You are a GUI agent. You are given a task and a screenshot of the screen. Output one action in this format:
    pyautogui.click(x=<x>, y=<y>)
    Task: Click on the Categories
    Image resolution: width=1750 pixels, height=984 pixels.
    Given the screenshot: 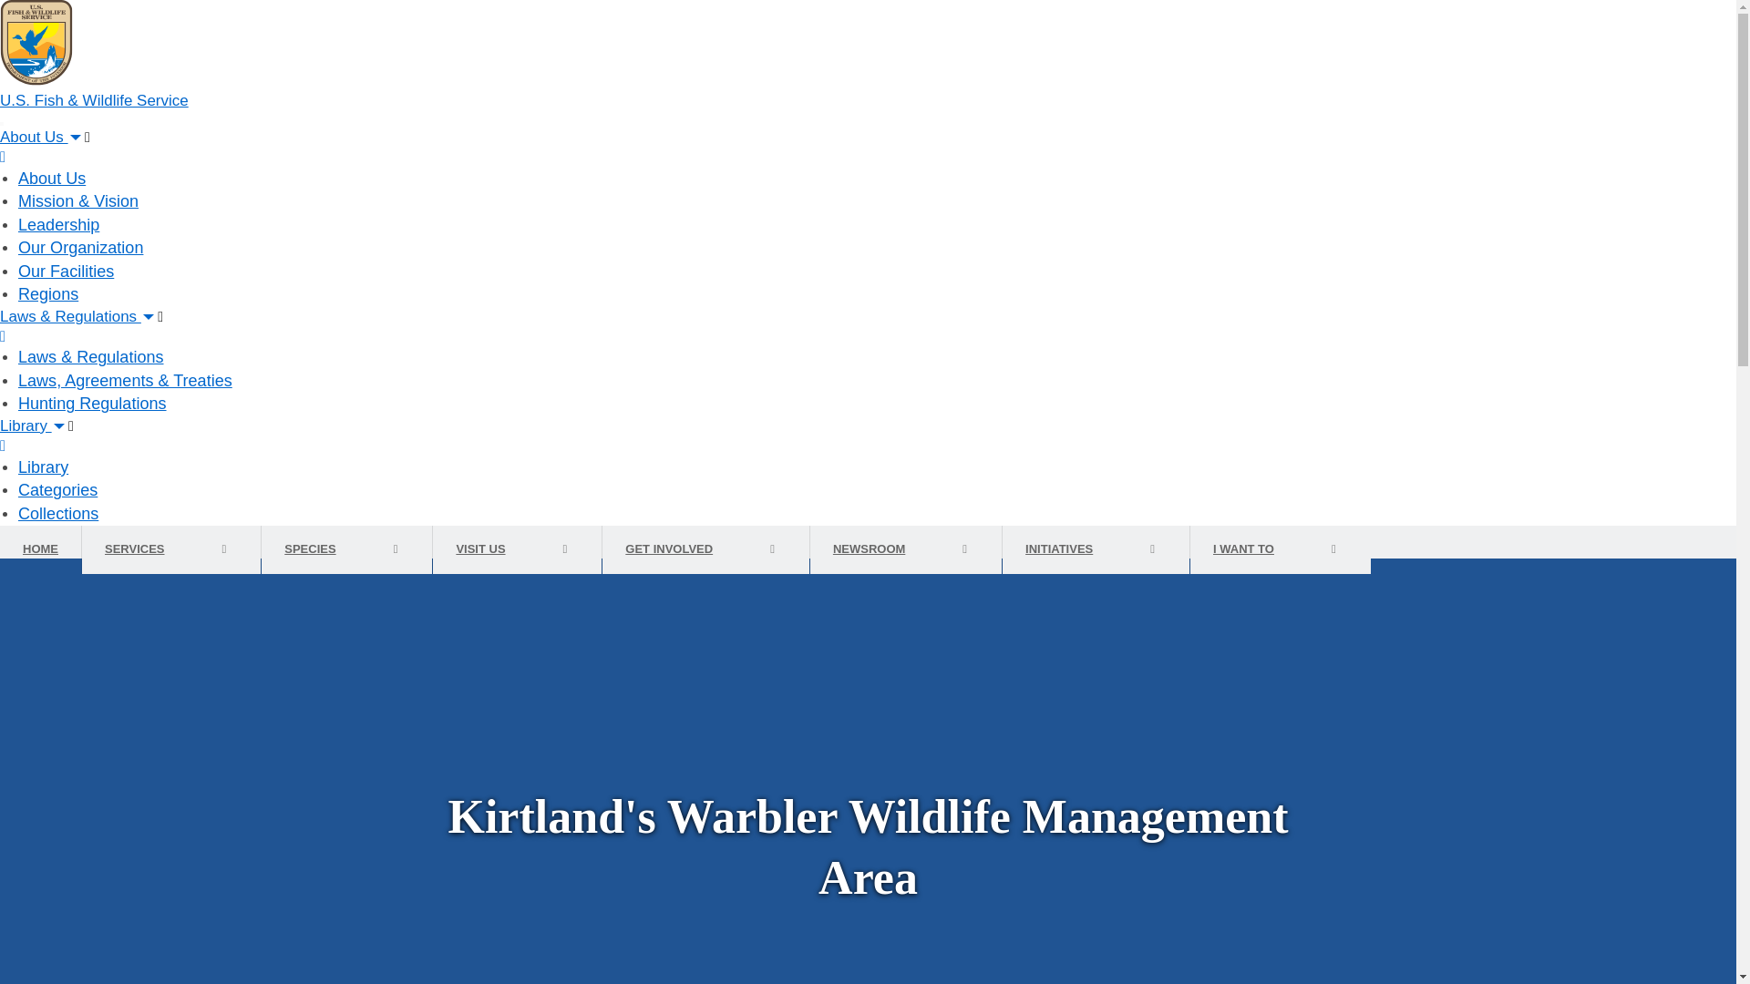 What is the action you would take?
    pyautogui.click(x=57, y=490)
    